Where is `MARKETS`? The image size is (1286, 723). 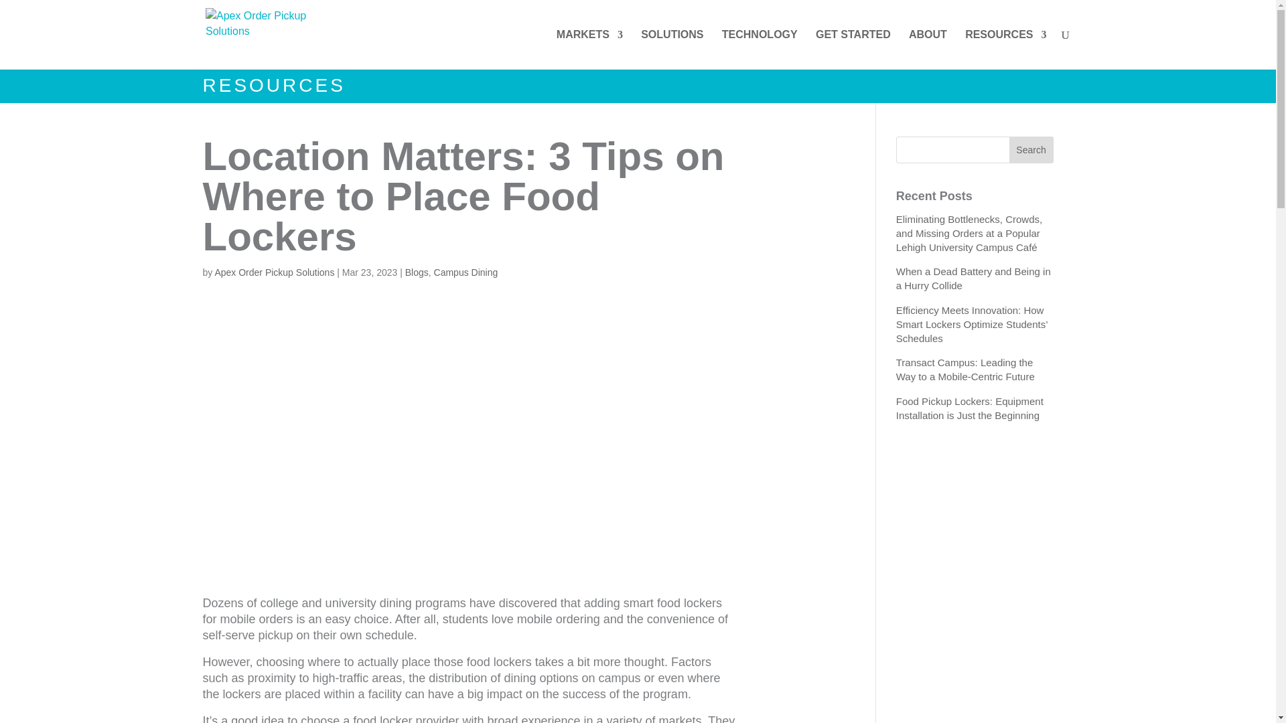
MARKETS is located at coordinates (589, 50).